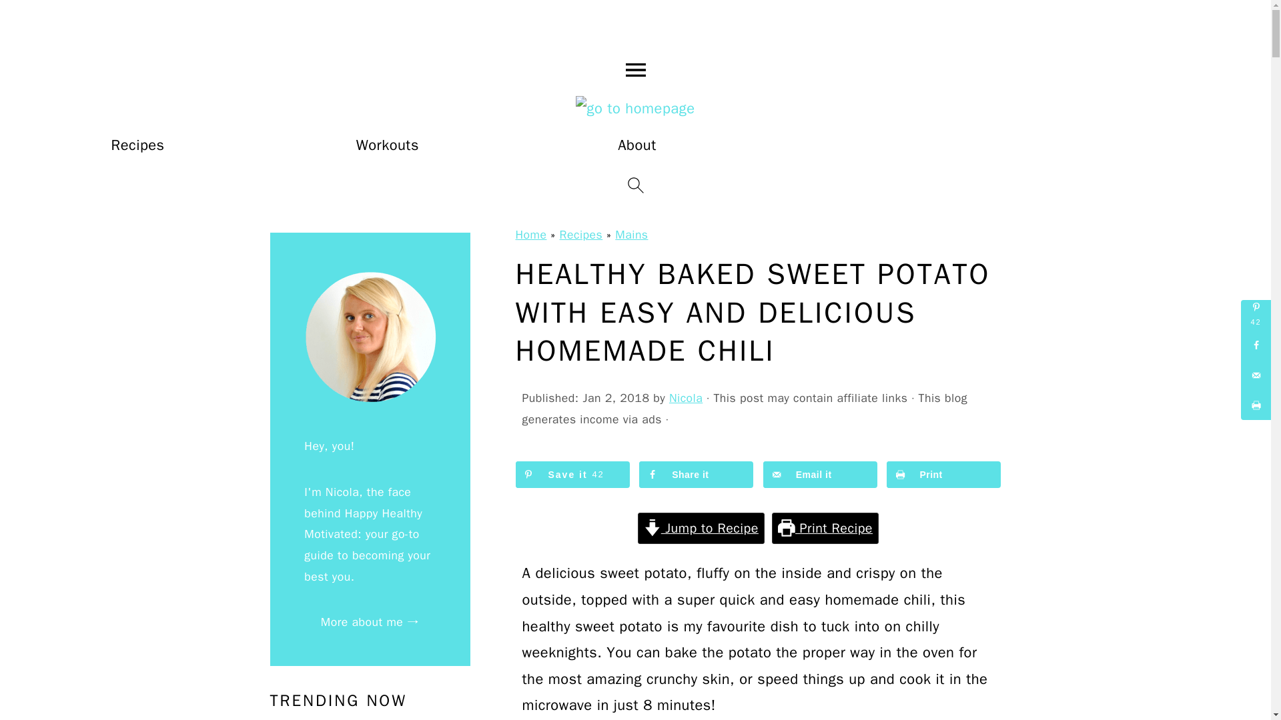 The height and width of the screenshot is (720, 1281). I want to click on Email it, so click(821, 475).